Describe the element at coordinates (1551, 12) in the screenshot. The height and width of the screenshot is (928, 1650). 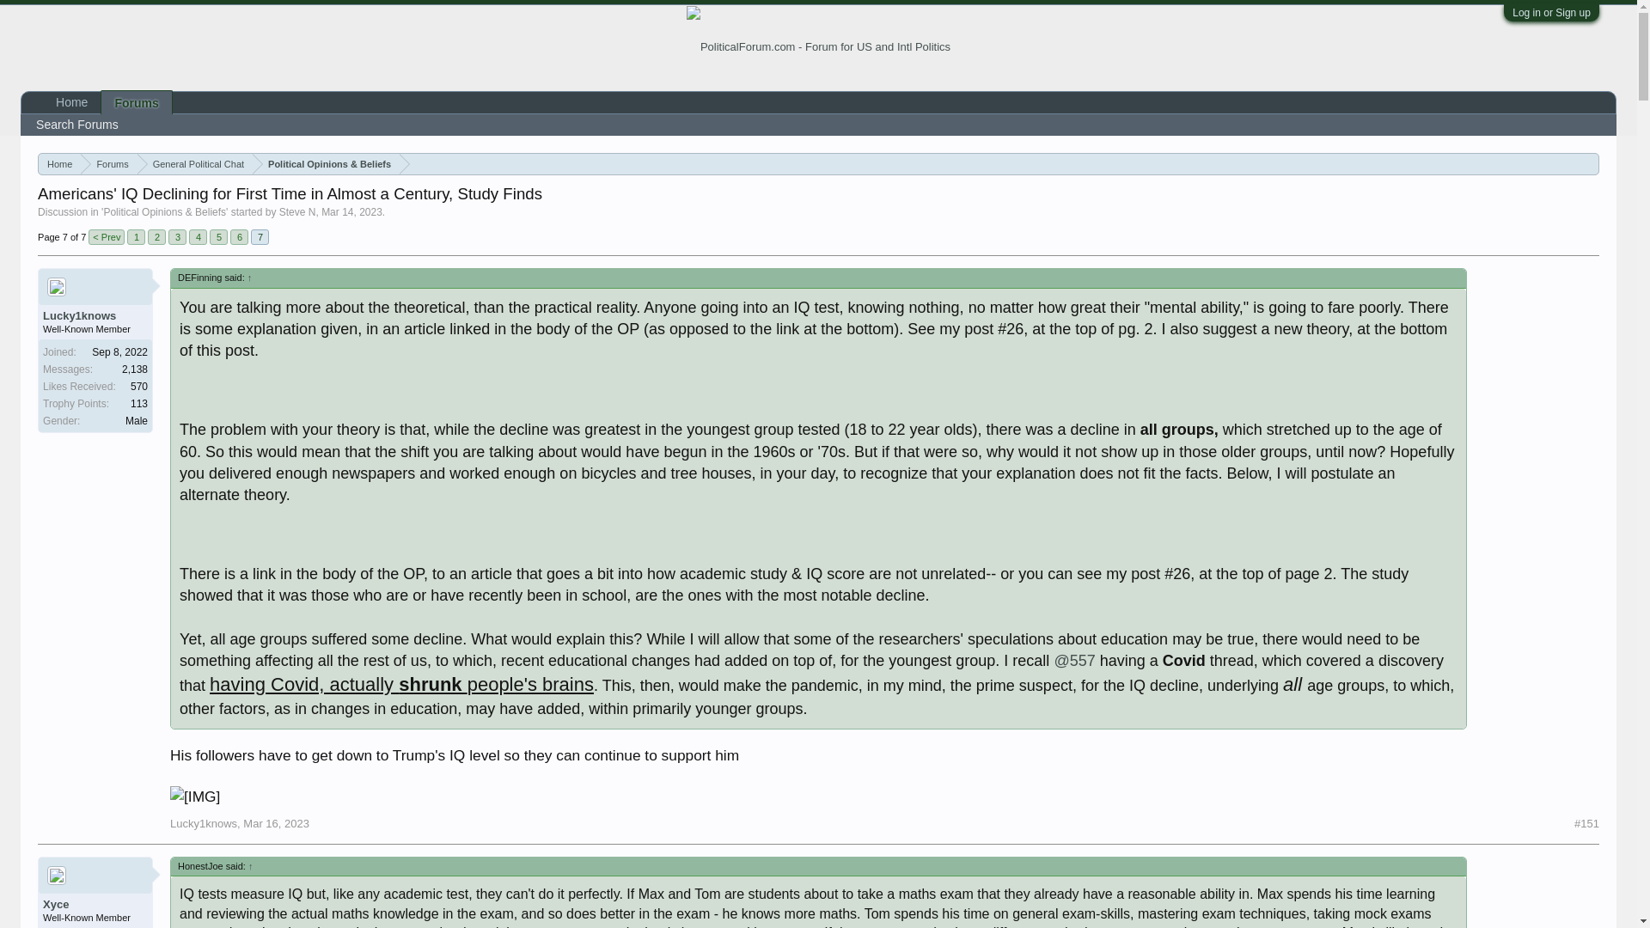
I see `Log in or Sign up` at that location.